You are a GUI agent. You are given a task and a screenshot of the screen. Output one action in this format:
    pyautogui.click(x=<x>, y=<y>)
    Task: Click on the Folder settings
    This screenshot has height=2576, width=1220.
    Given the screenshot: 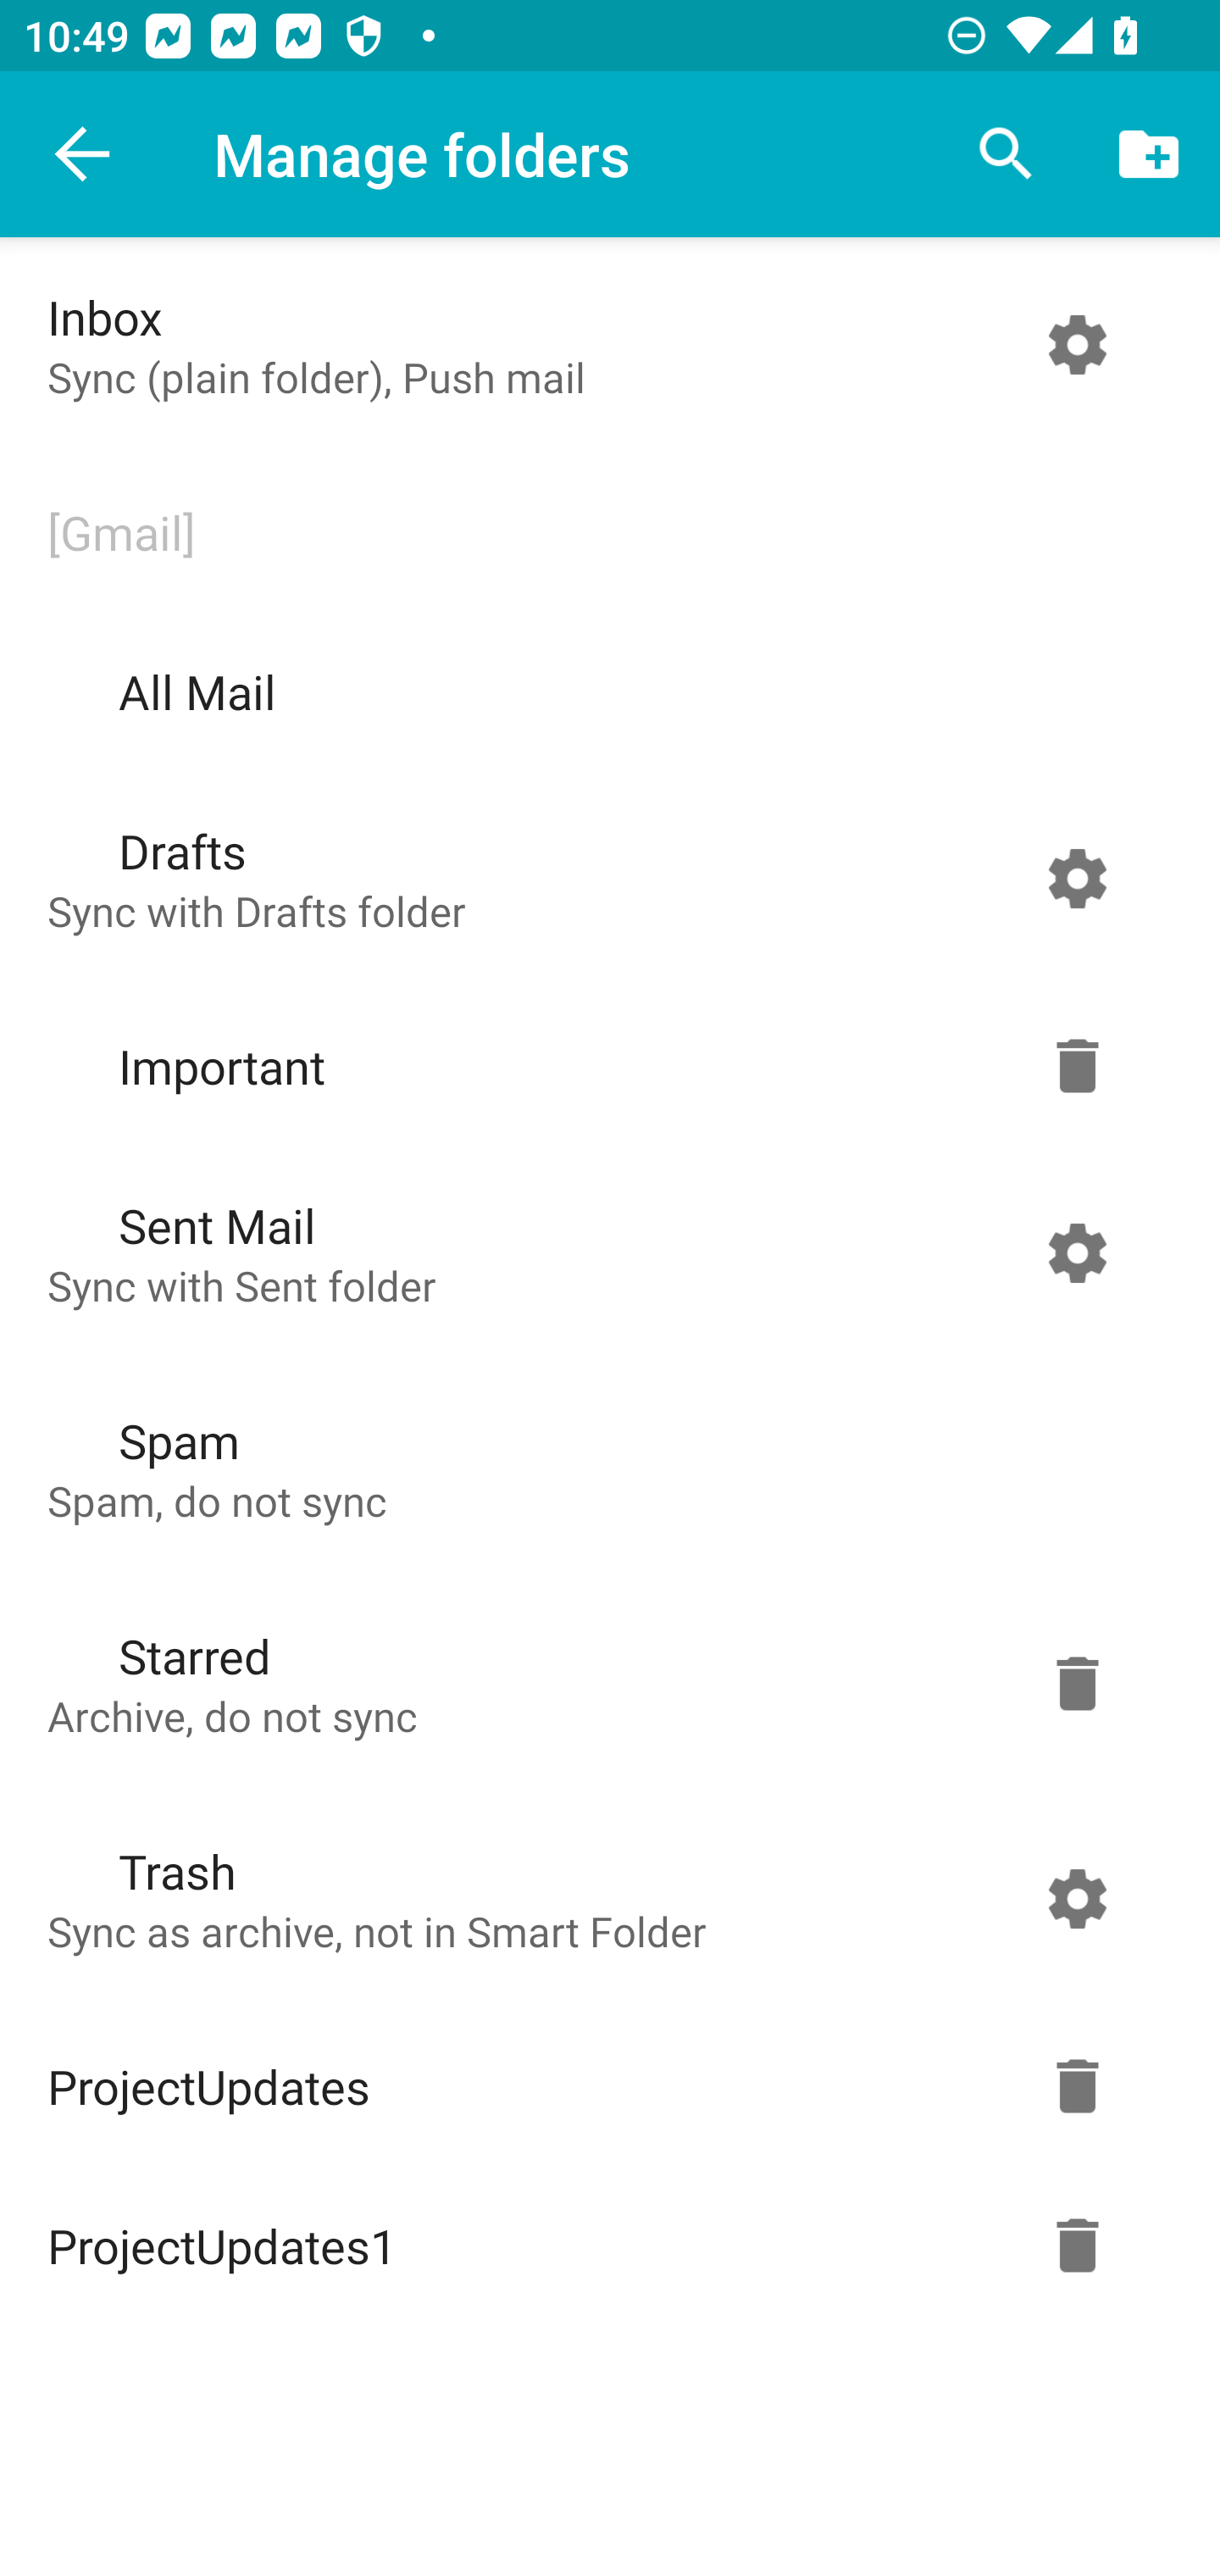 What is the action you would take?
    pyautogui.click(x=1077, y=345)
    